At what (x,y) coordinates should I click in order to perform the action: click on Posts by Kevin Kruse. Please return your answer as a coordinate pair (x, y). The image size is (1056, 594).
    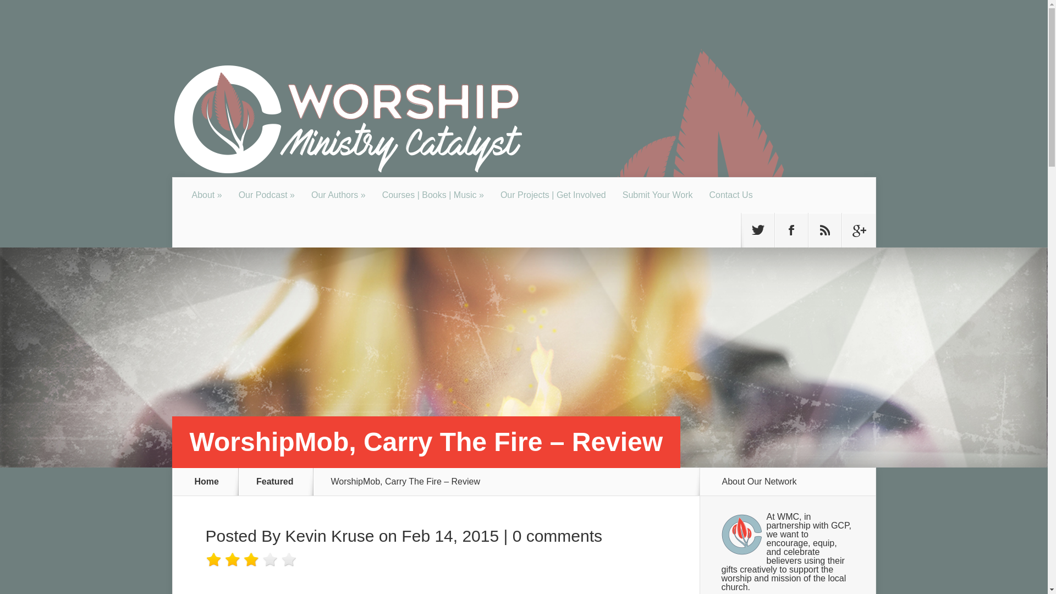
    Looking at the image, I should click on (330, 536).